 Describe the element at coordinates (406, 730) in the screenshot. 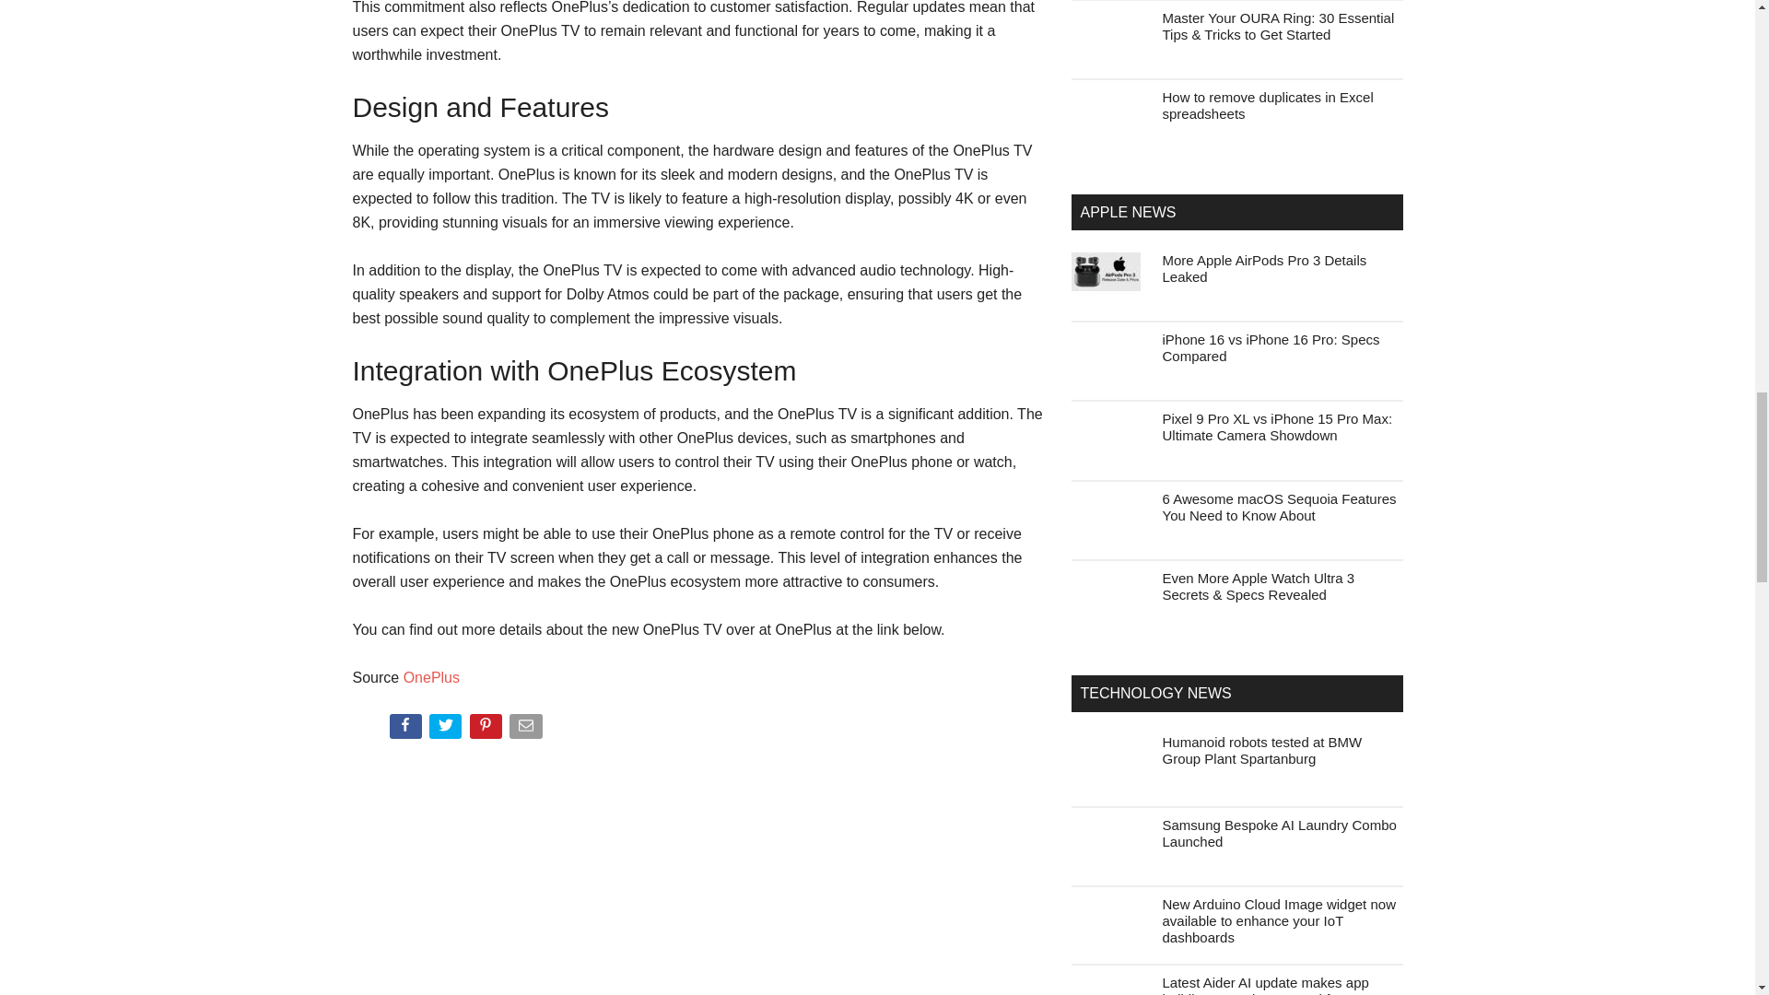

I see `Share on Facebook` at that location.